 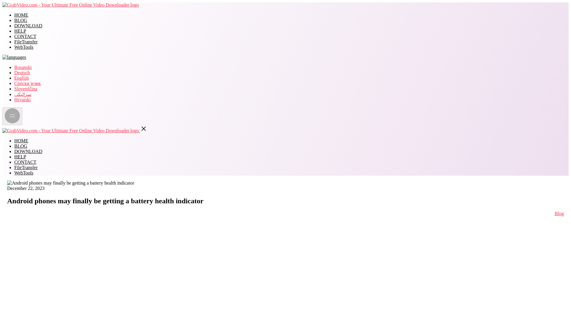 What do you see at coordinates (21, 78) in the screenshot?
I see `English` at bounding box center [21, 78].